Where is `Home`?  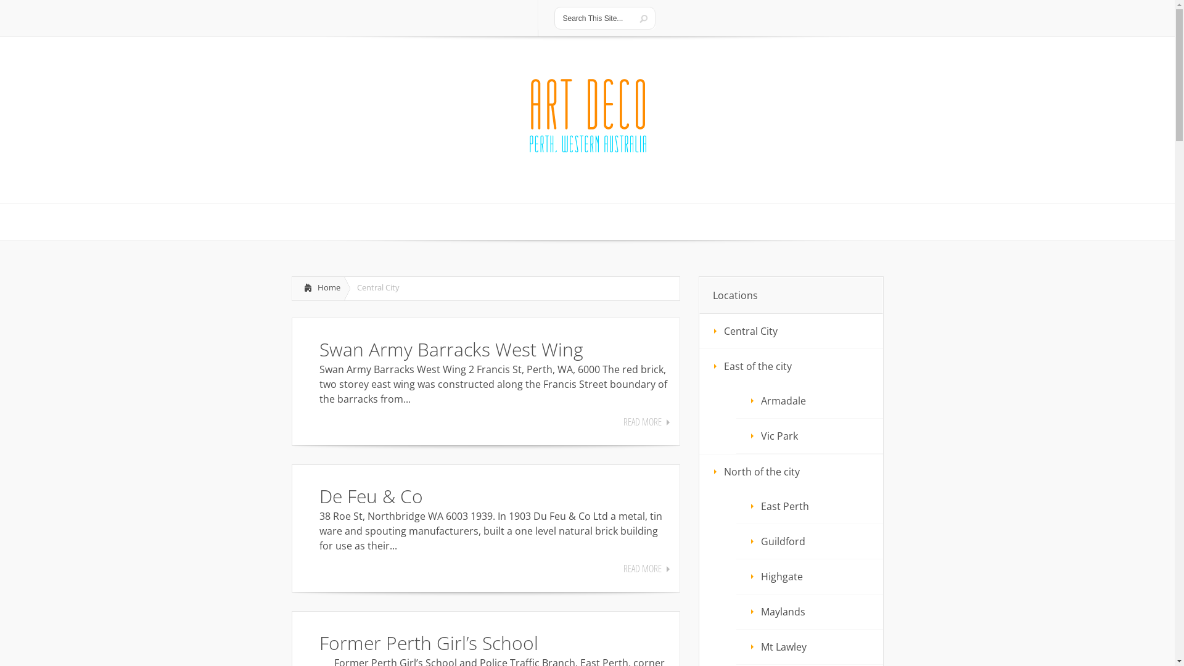 Home is located at coordinates (318, 289).